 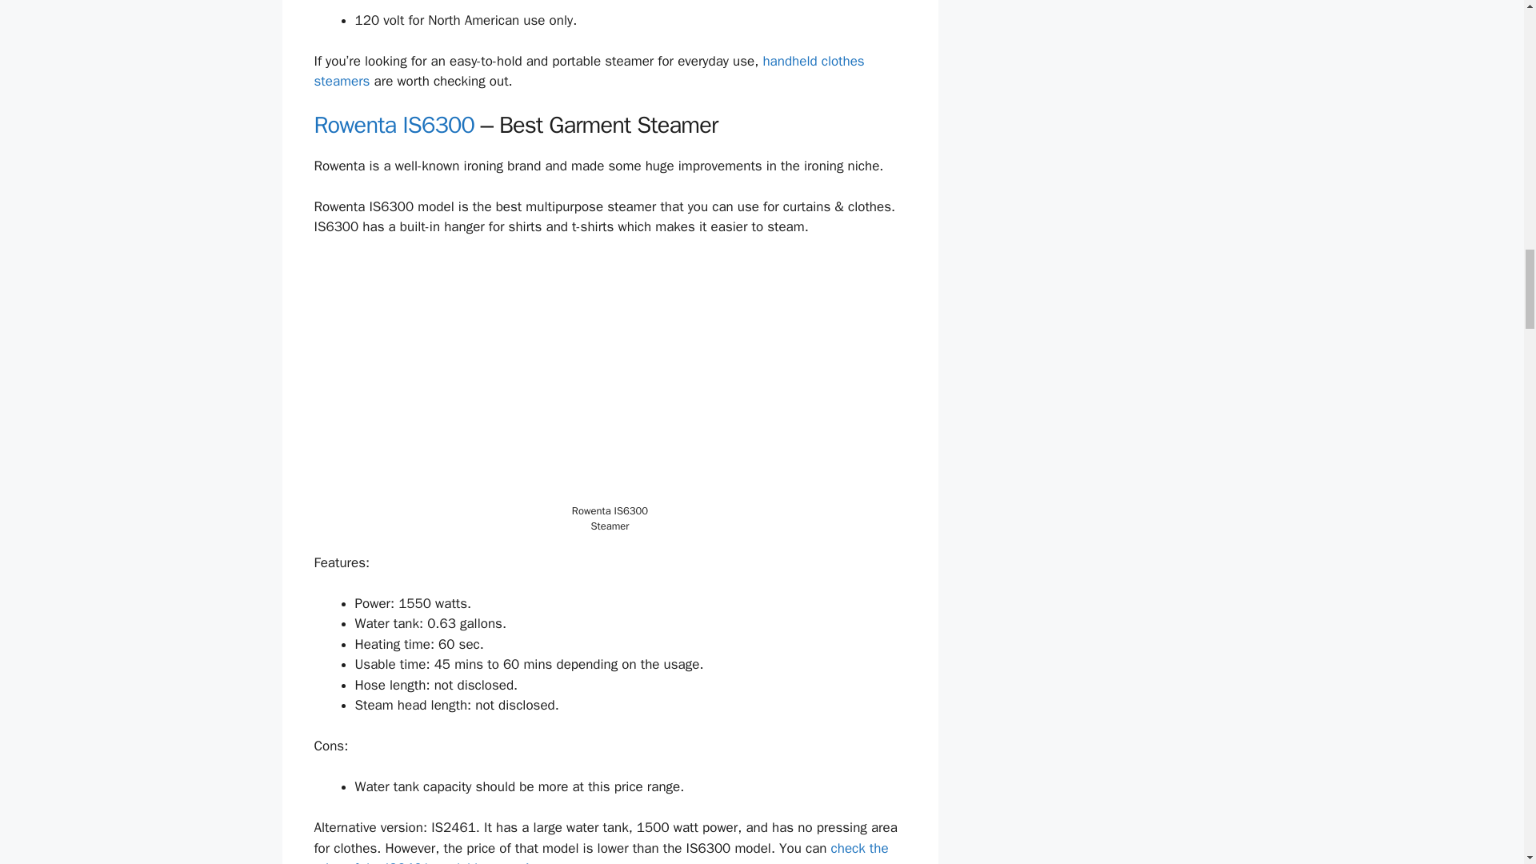 What do you see at coordinates (600, 851) in the screenshot?
I see `check the price of the IS2461 model here on Amazon` at bounding box center [600, 851].